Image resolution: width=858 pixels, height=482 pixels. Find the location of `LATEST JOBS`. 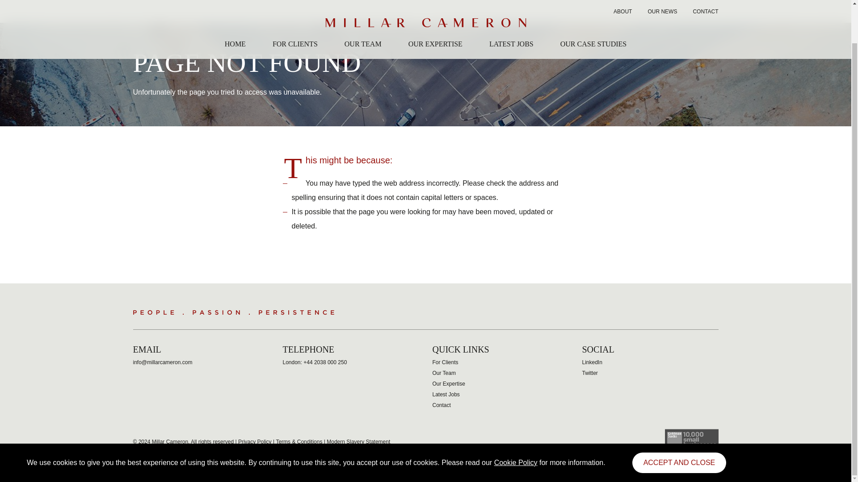

LATEST JOBS is located at coordinates (511, 9).